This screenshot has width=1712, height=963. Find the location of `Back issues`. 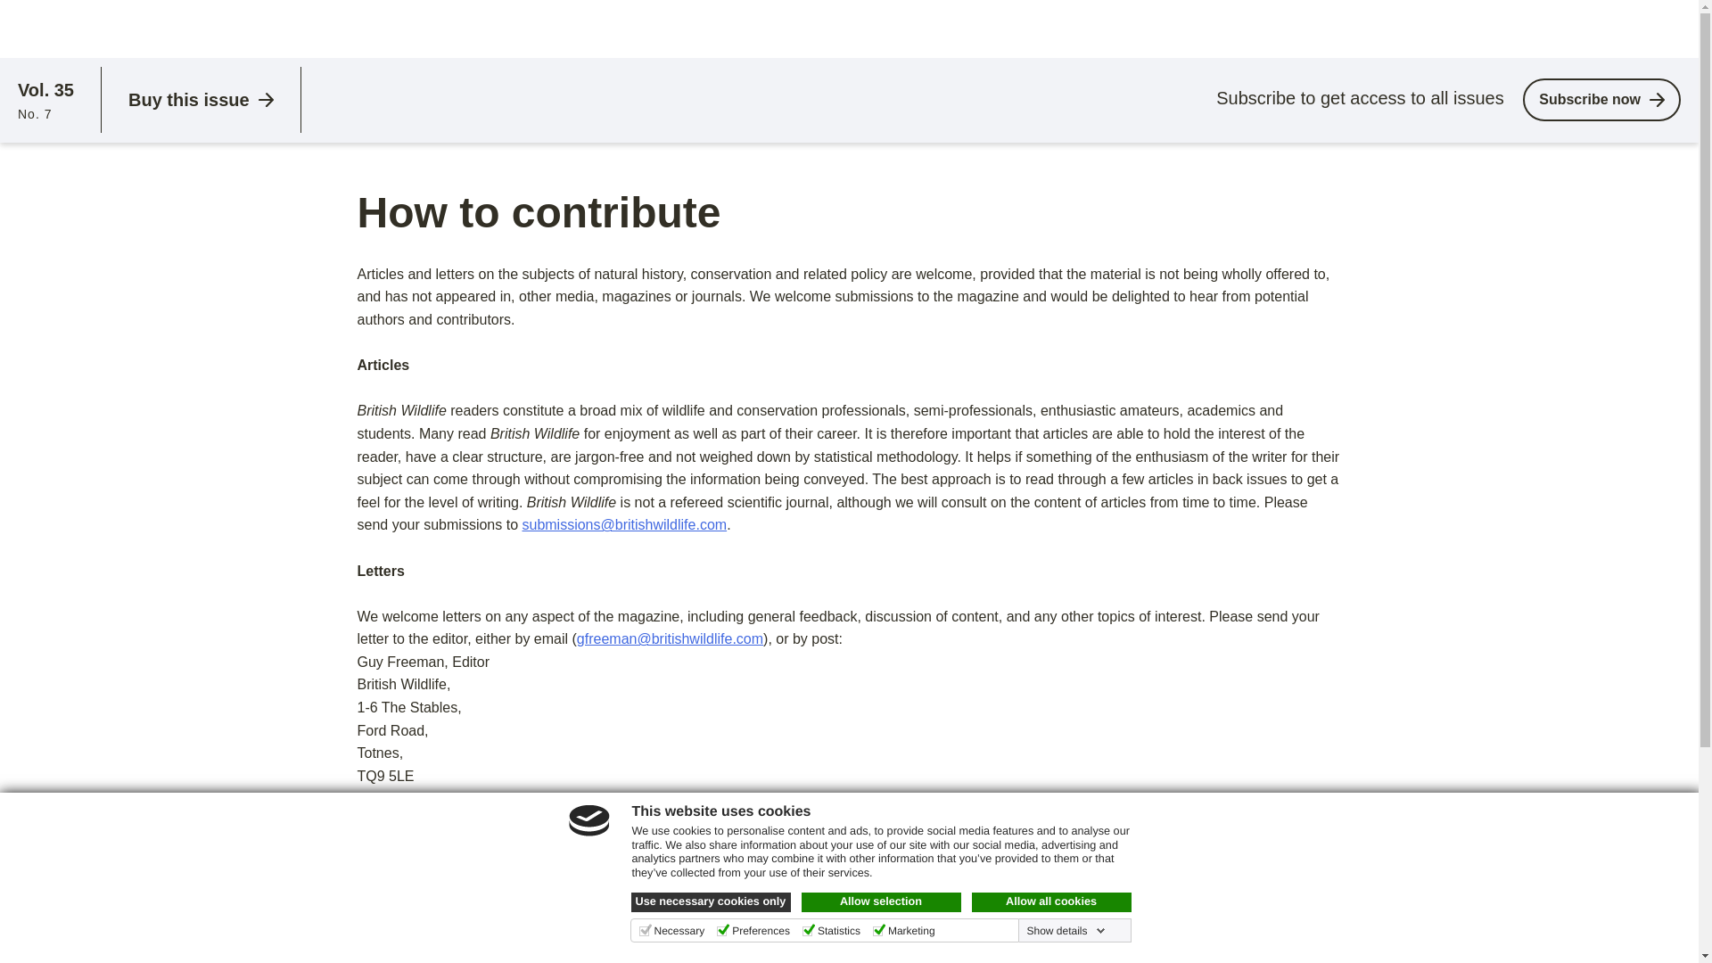

Back issues is located at coordinates (121, 29).